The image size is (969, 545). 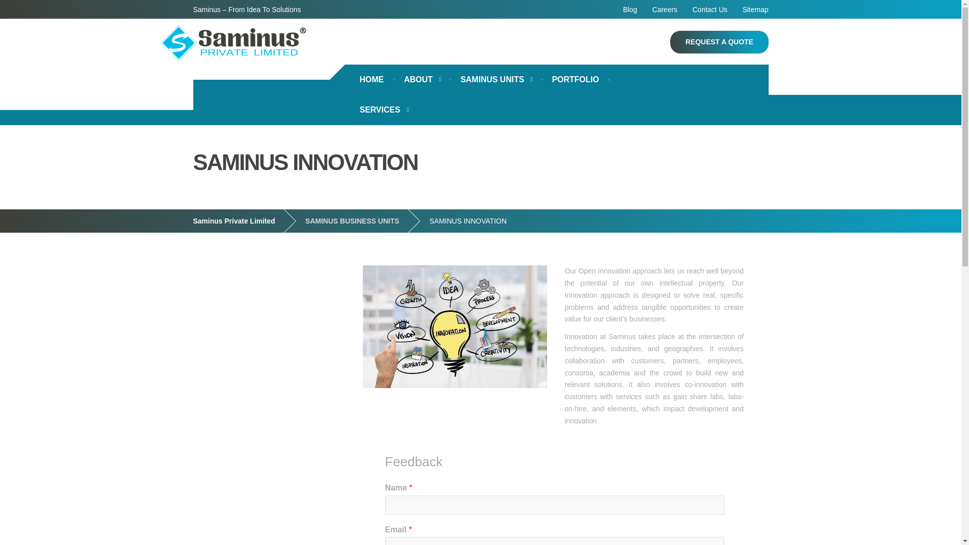 I want to click on ABOUT, so click(x=422, y=80).